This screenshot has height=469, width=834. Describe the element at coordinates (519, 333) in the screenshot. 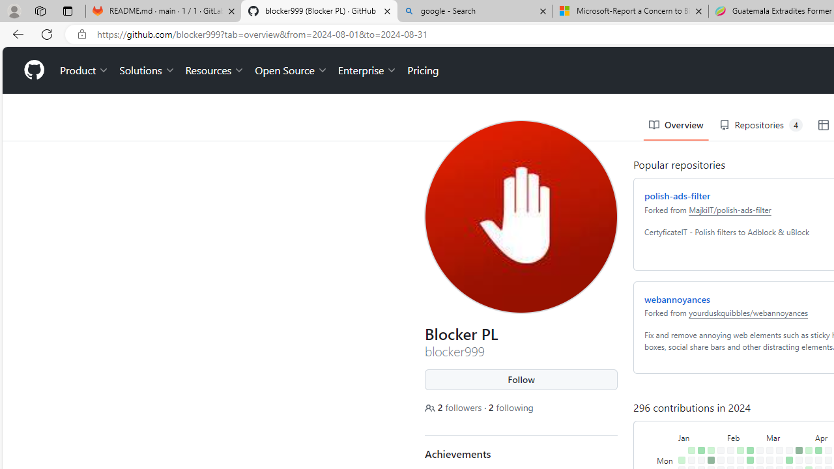

I see `Follow` at that location.